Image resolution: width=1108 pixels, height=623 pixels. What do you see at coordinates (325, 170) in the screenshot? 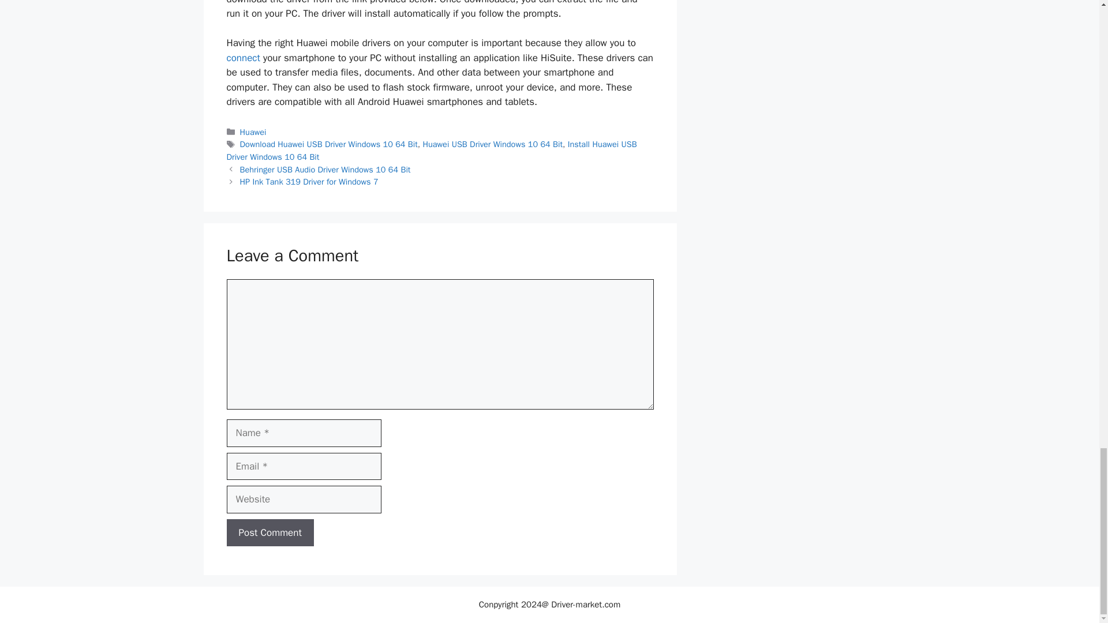
I see `Behringer USB Audio Driver Windows 10 64 Bit` at bounding box center [325, 170].